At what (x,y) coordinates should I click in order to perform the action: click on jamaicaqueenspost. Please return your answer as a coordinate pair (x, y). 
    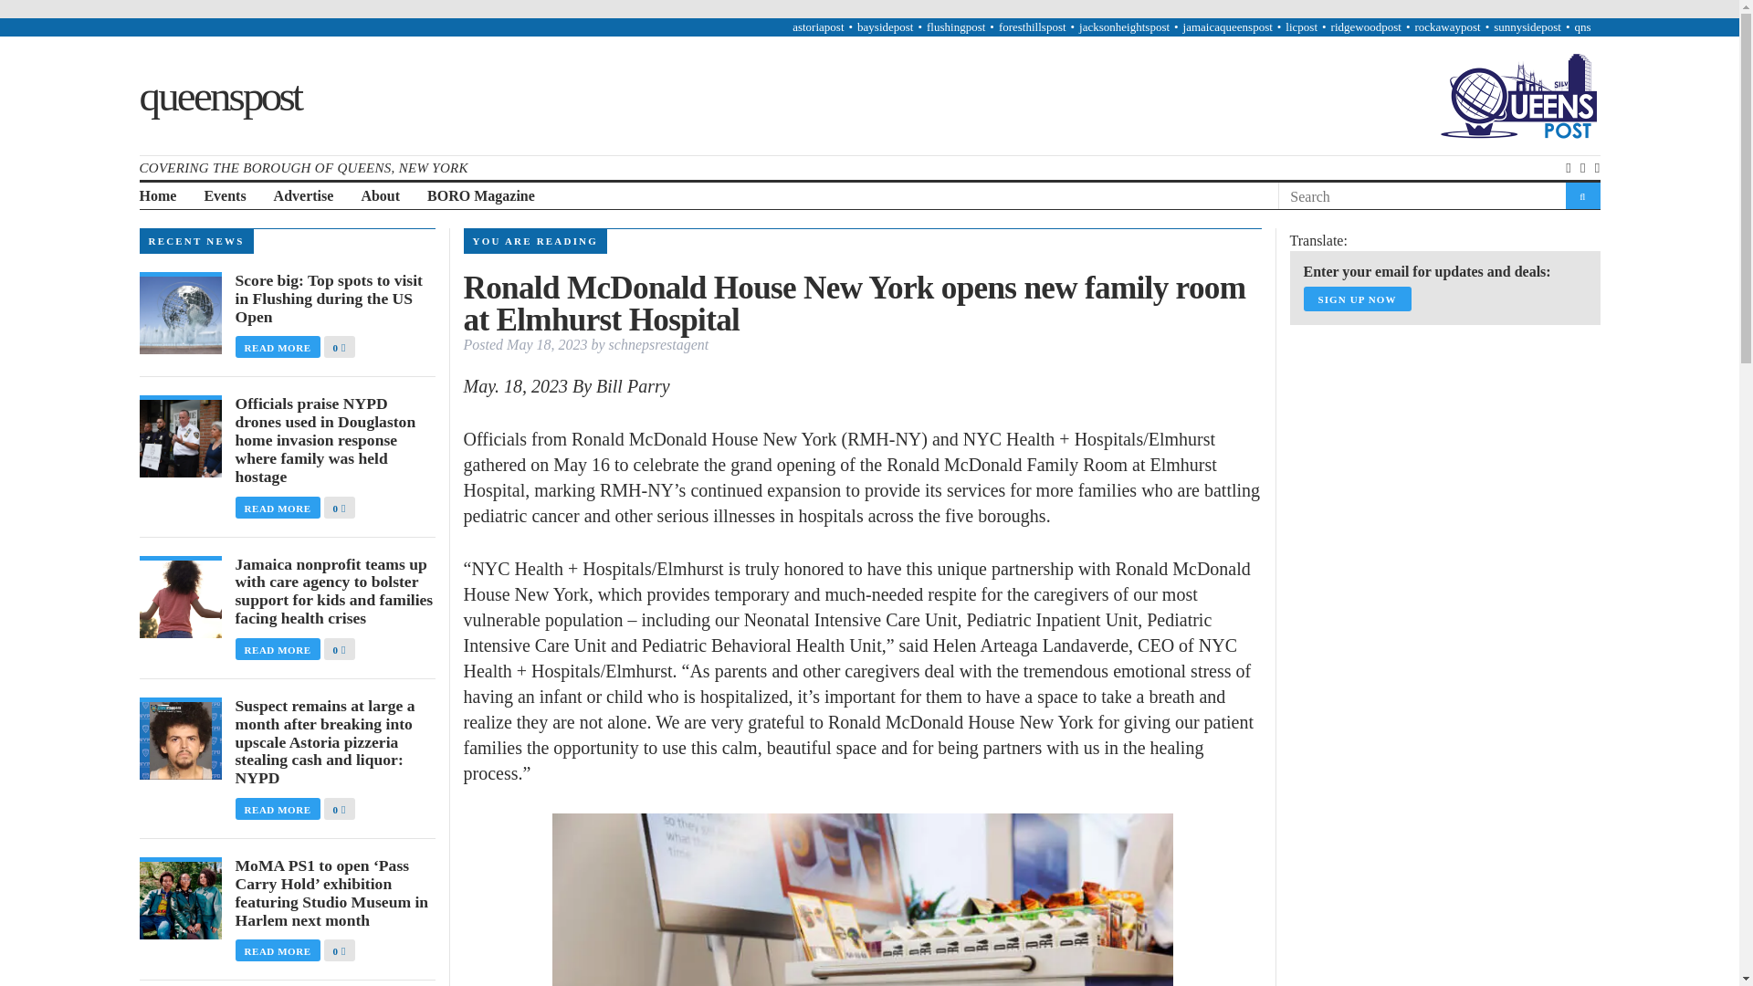
    Looking at the image, I should click on (1227, 26).